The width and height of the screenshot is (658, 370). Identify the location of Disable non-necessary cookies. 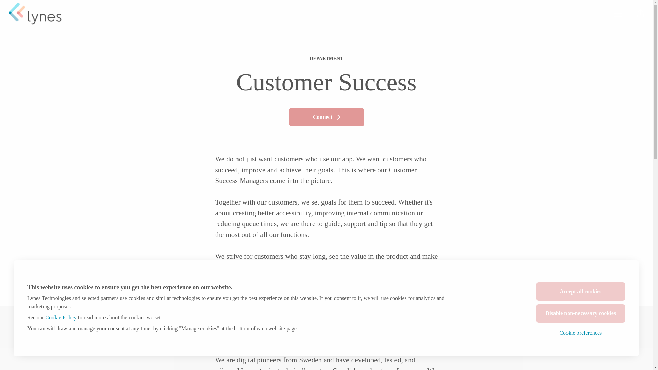
(581, 313).